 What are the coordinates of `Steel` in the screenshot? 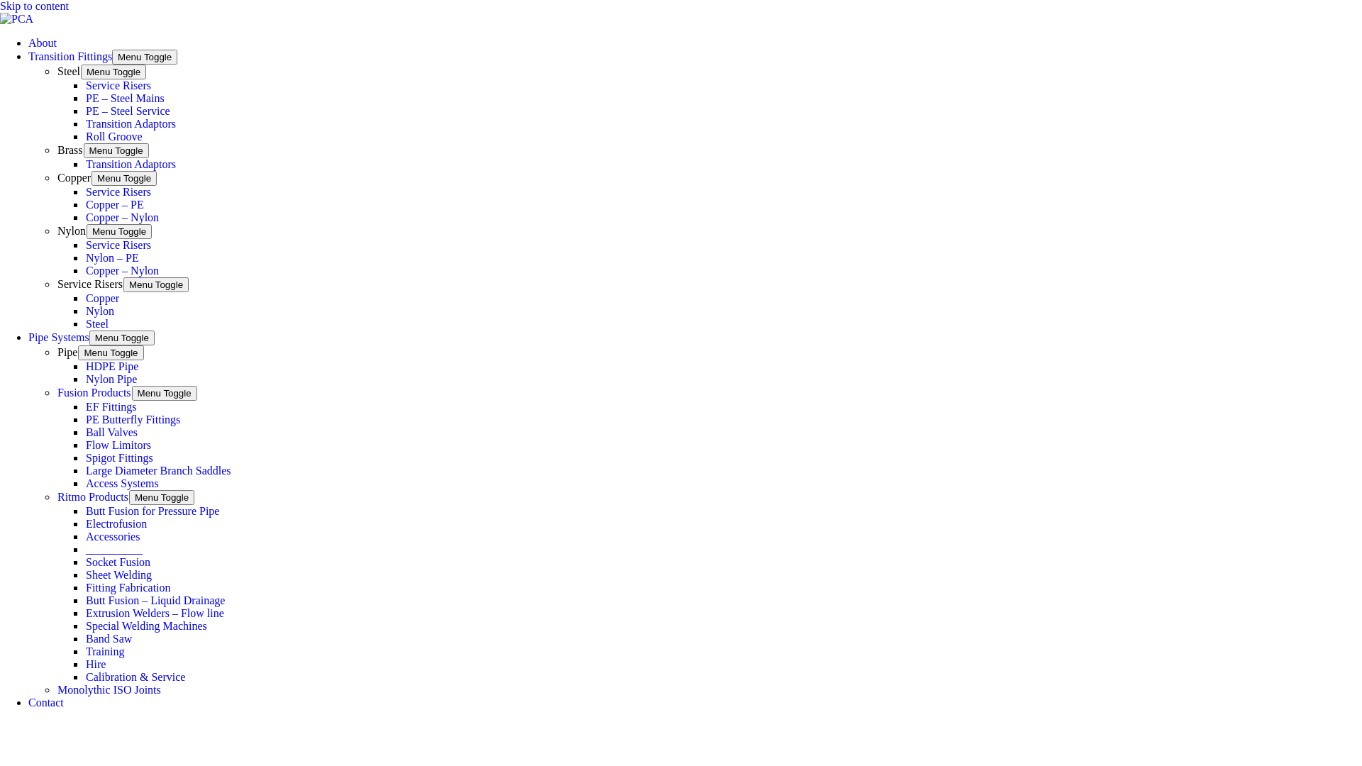 It's located at (97, 323).